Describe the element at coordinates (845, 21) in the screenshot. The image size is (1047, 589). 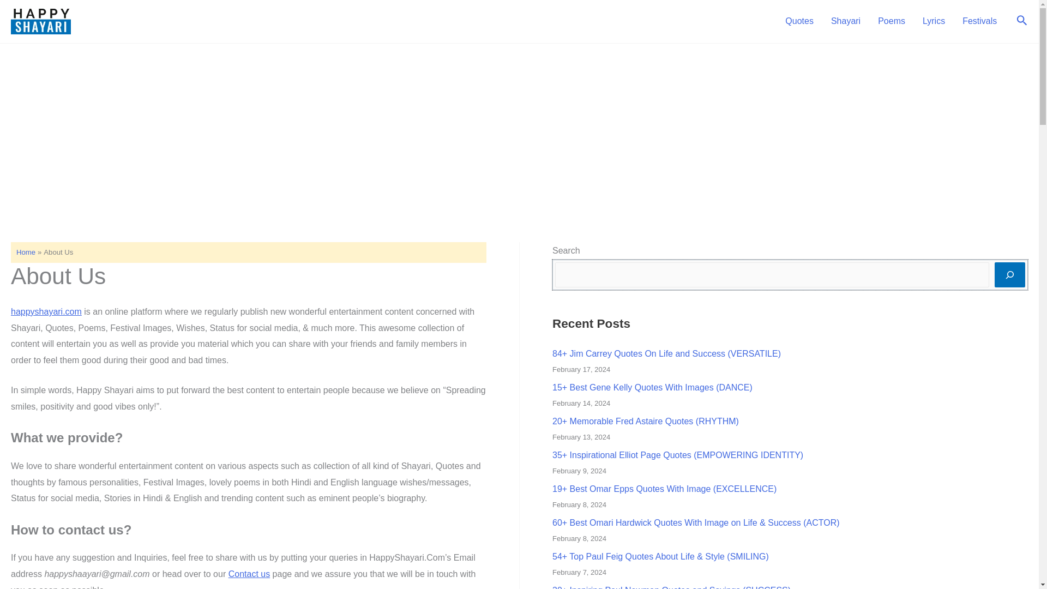
I see `Shayari` at that location.